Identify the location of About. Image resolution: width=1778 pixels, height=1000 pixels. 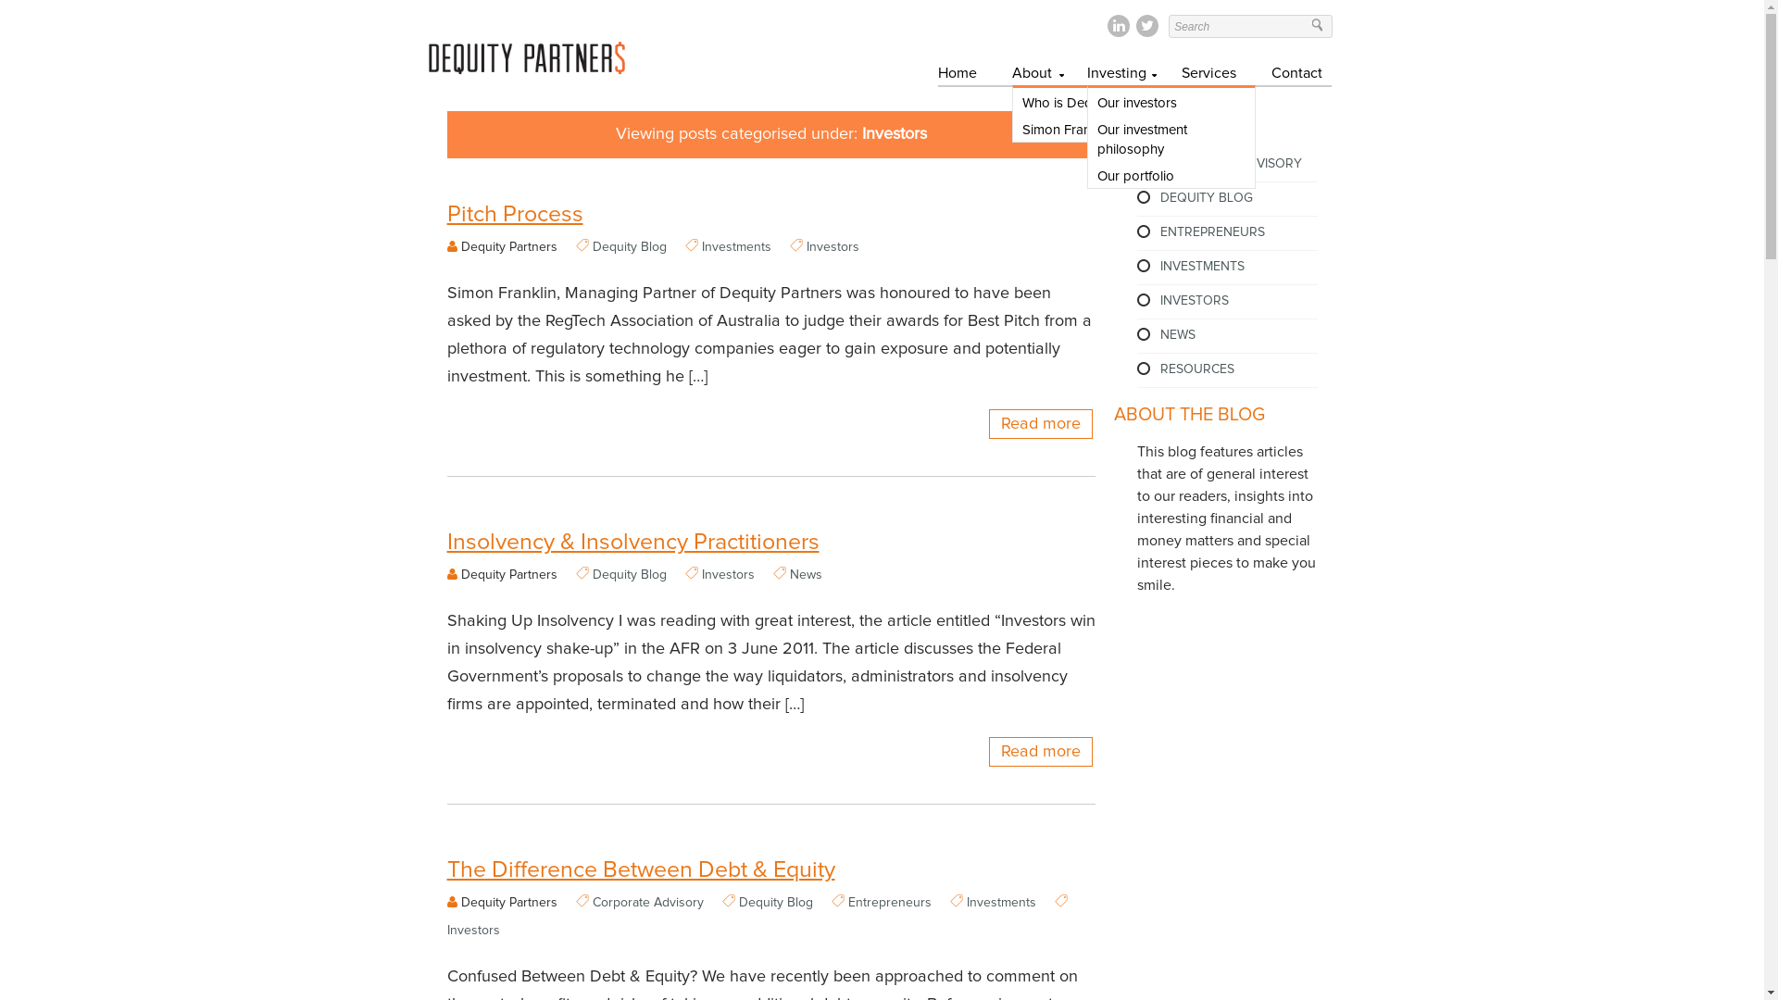
(1032, 76).